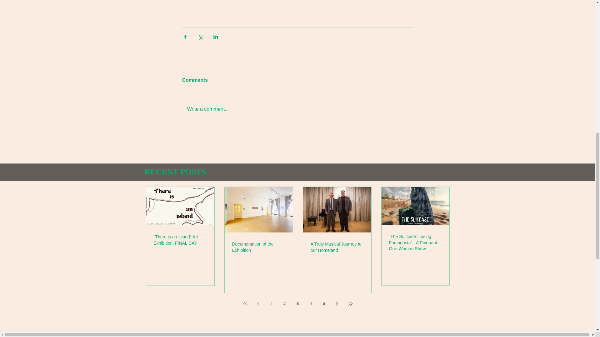  Describe the element at coordinates (297, 109) in the screenshot. I see `Write a comment...` at that location.